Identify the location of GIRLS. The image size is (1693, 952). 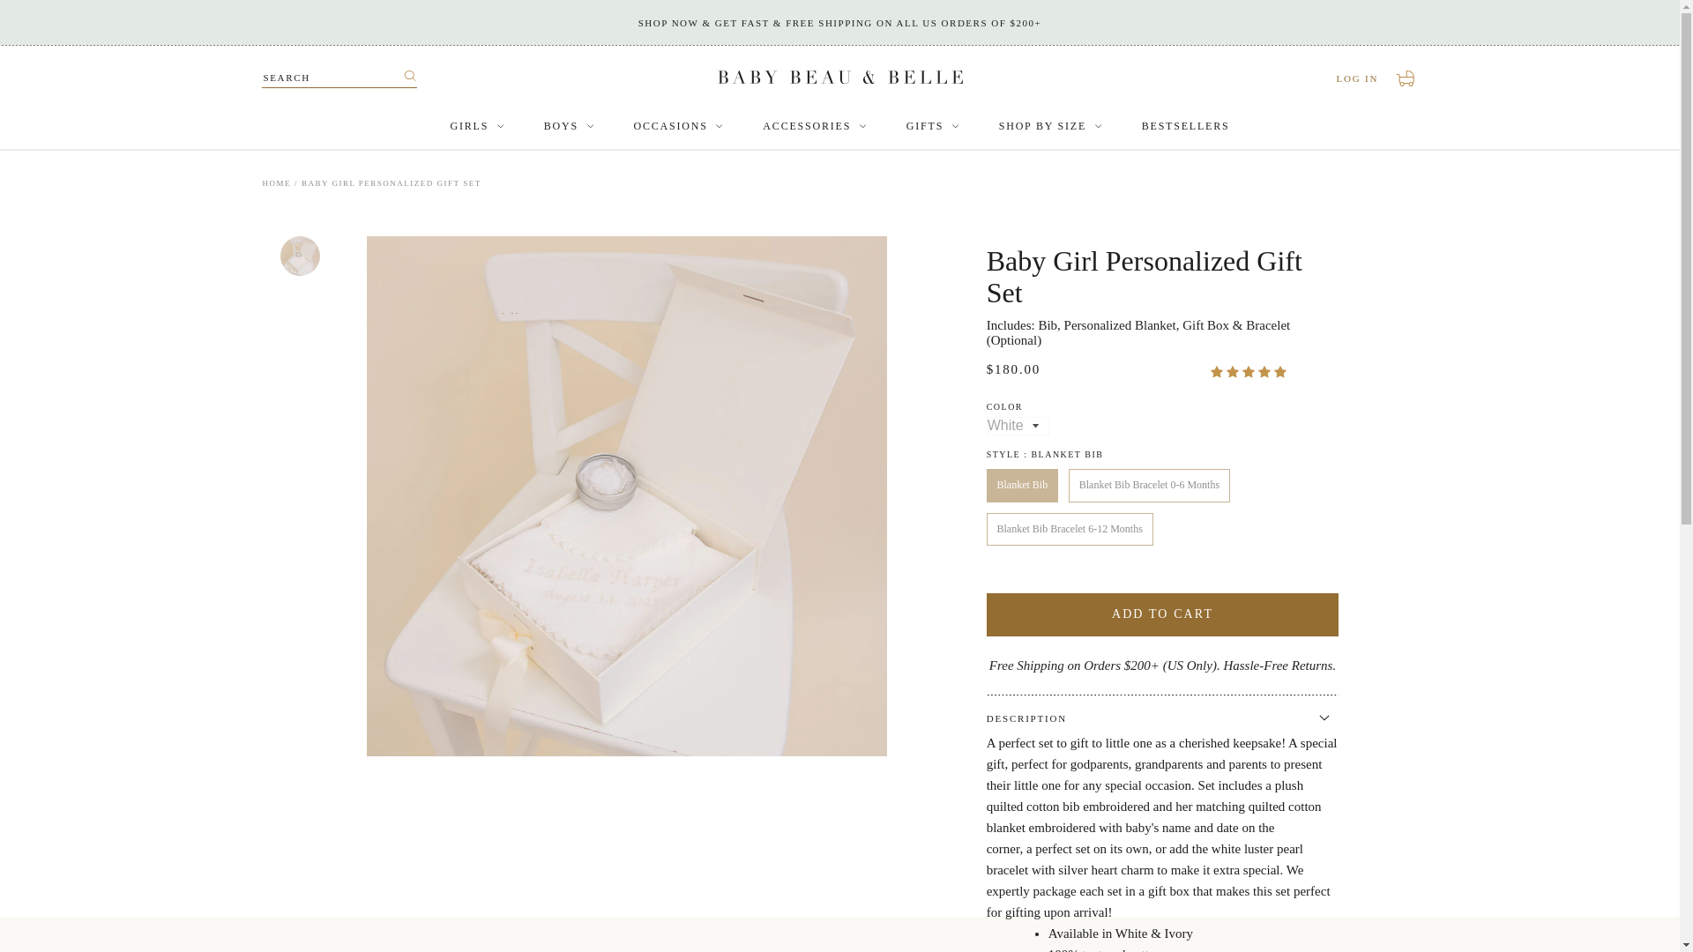
(277, 183).